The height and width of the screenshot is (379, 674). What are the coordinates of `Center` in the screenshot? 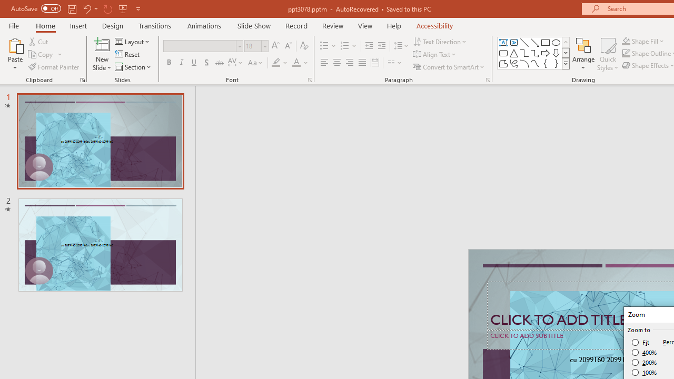 It's located at (337, 63).